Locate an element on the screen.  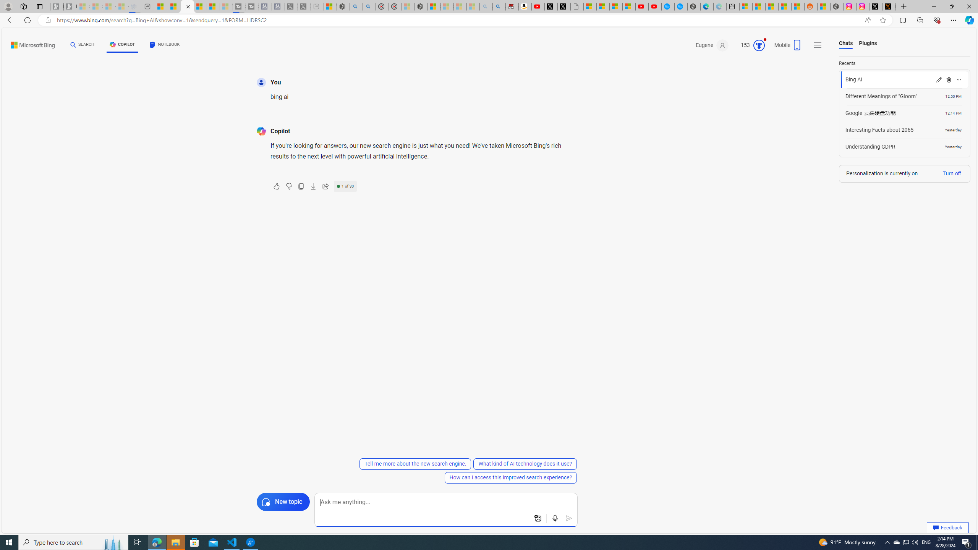
Shanghai, China Weather trends | Microsoft Weather is located at coordinates (798, 6).